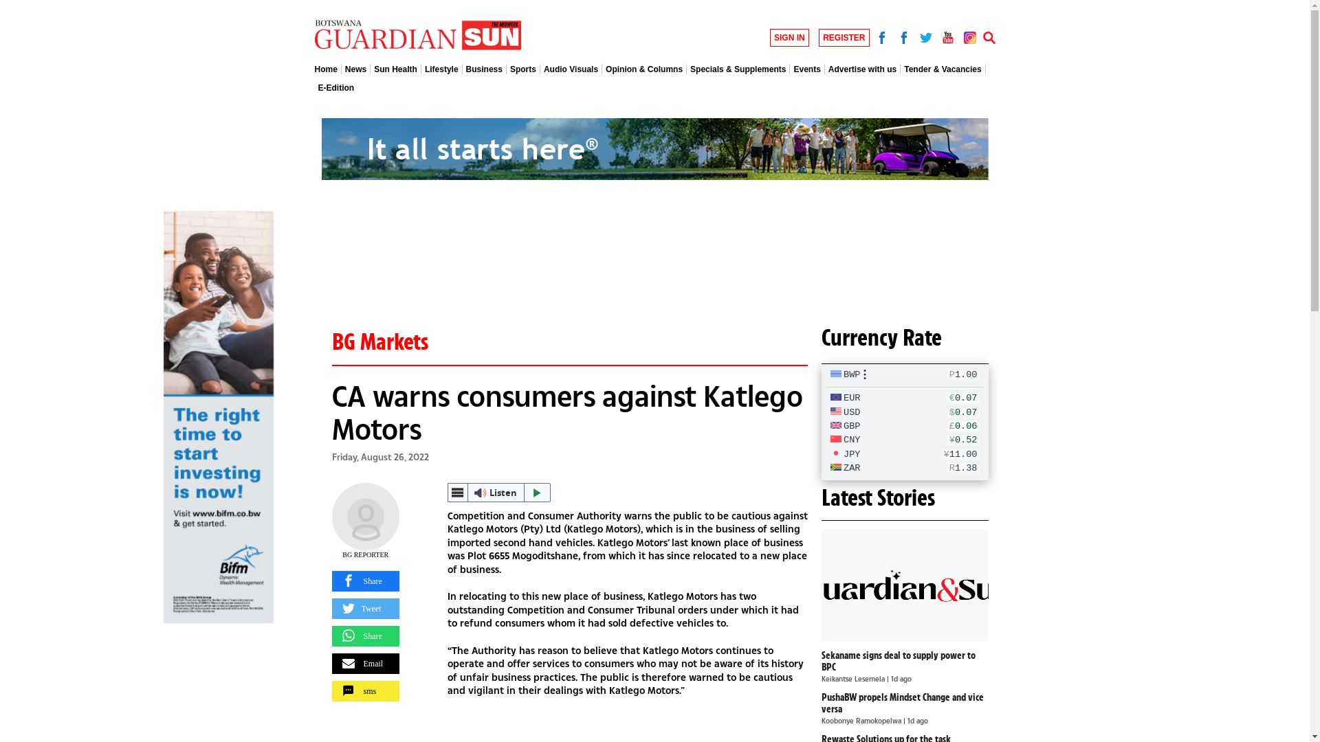 This screenshot has width=1320, height=742. I want to click on Home, so click(329, 69).